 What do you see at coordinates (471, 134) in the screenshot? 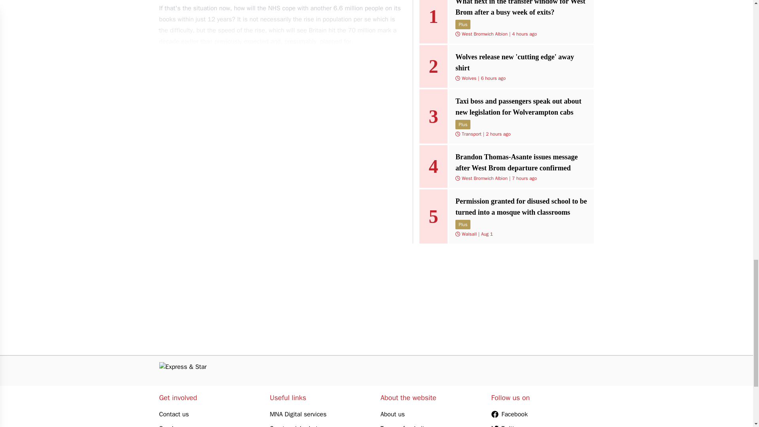
I see `Transport` at bounding box center [471, 134].